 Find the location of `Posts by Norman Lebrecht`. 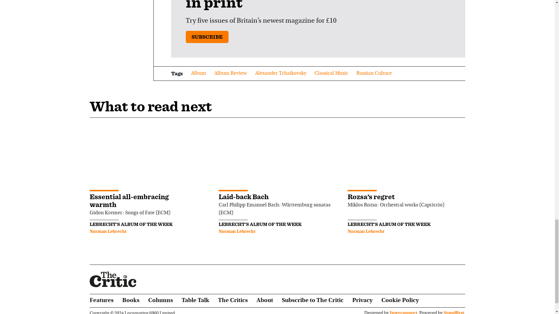

Posts by Norman Lebrecht is located at coordinates (237, 231).